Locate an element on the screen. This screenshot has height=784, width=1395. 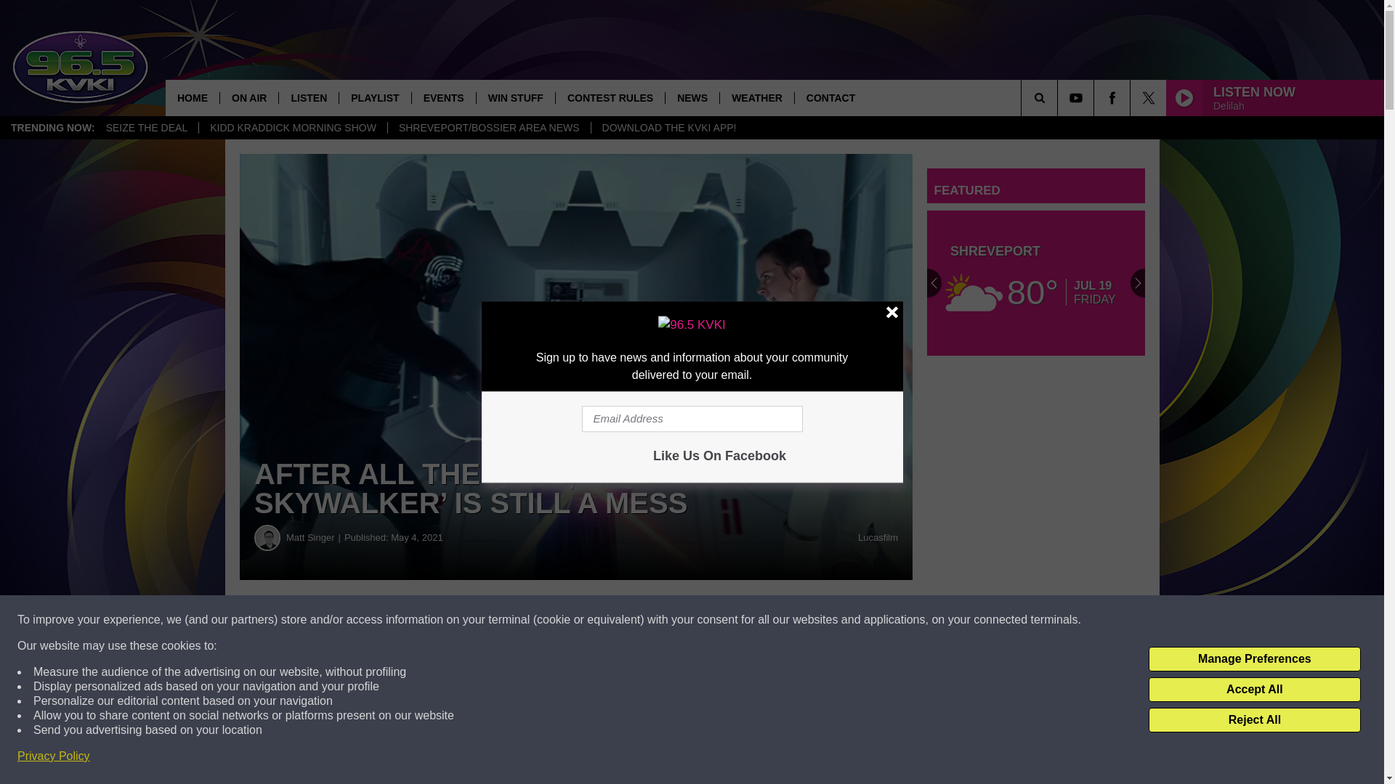
Share on Twitter is located at coordinates (711, 620).